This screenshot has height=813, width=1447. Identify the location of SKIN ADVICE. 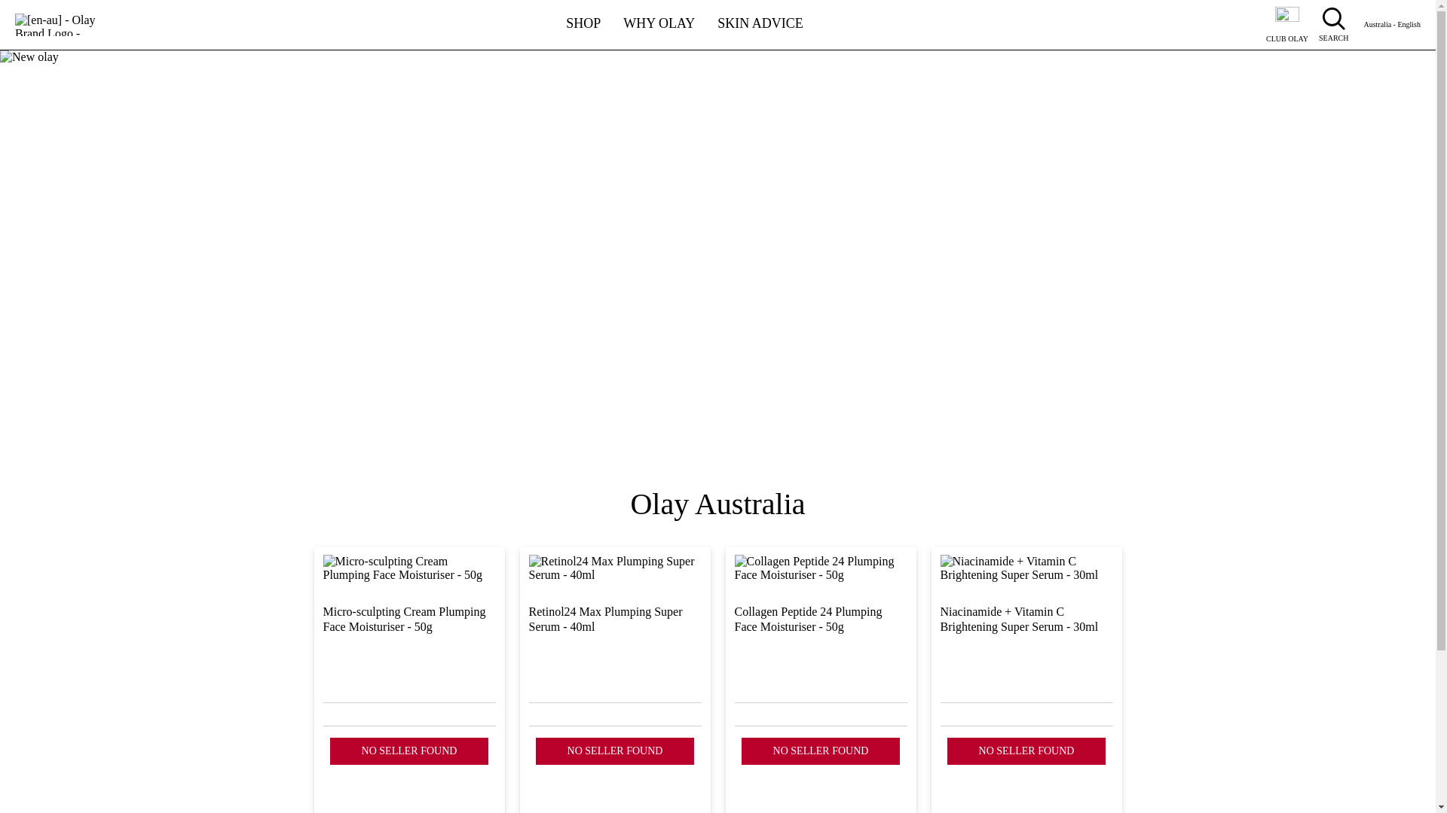
(760, 17).